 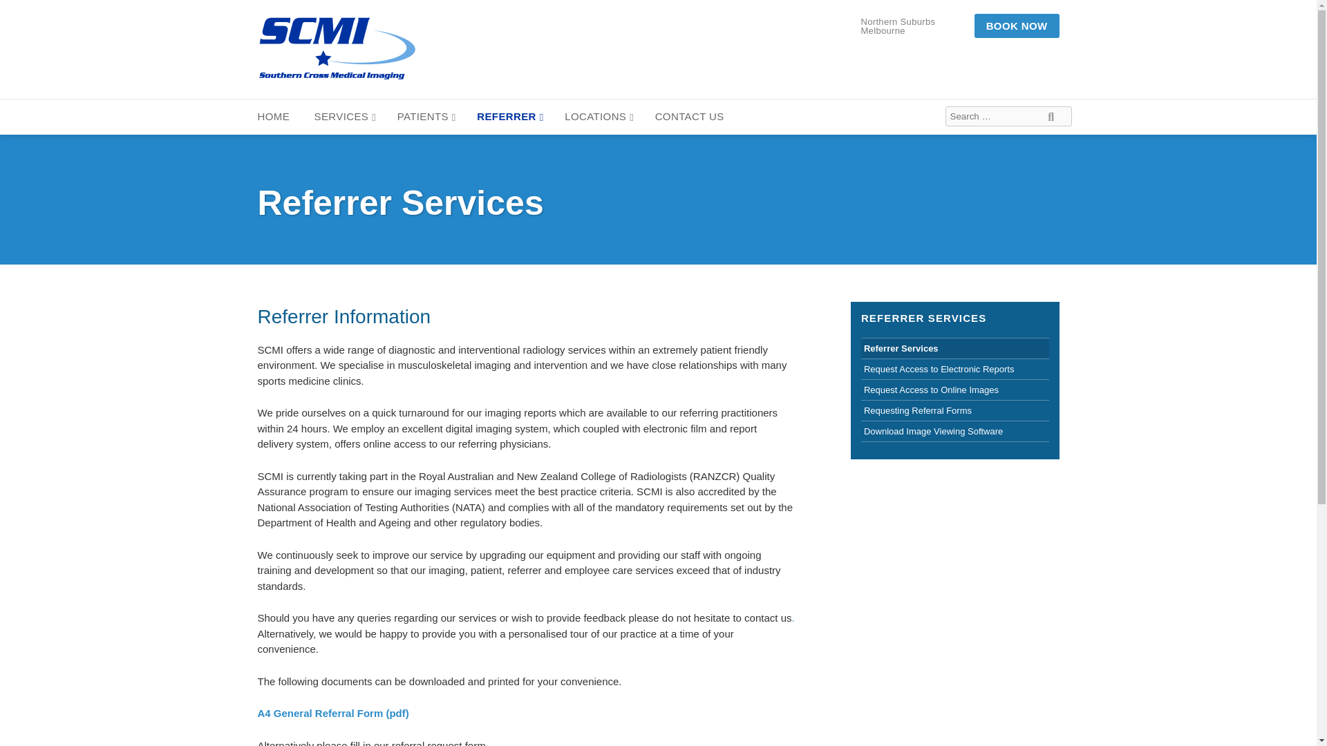 What do you see at coordinates (48, 104) in the screenshot?
I see `SKIP TO CONTENT` at bounding box center [48, 104].